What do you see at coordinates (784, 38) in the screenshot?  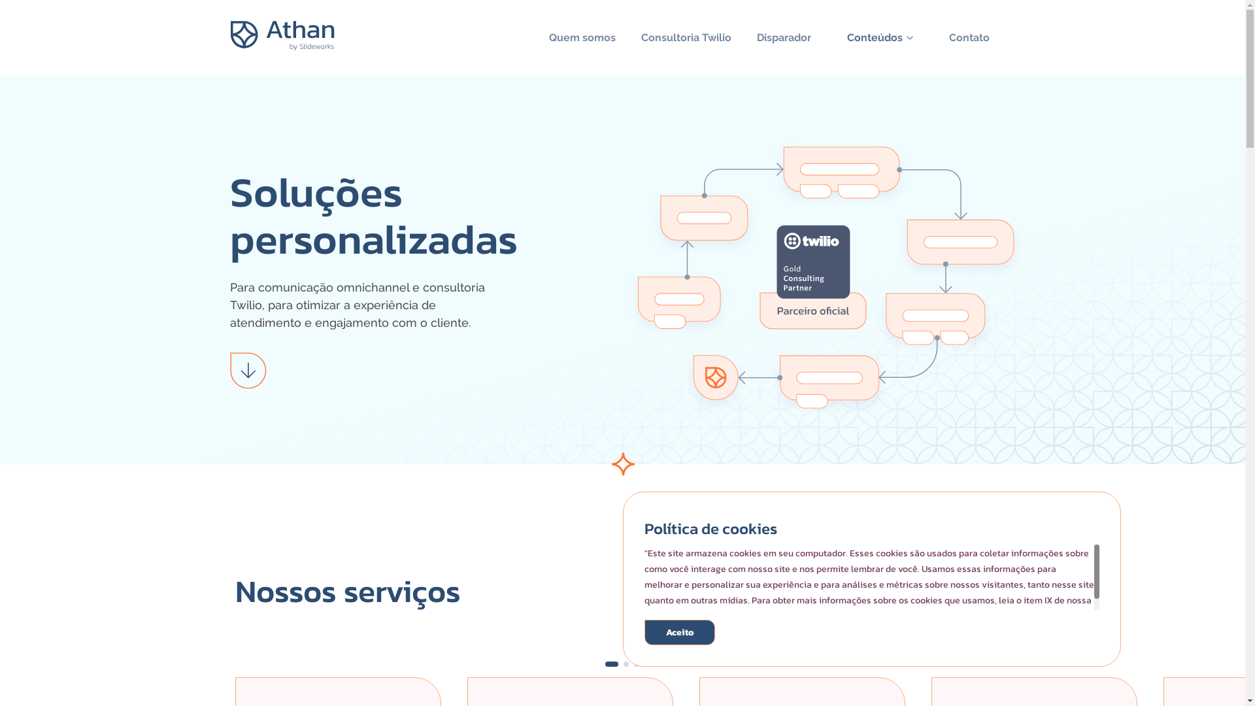 I see `Disparador` at bounding box center [784, 38].